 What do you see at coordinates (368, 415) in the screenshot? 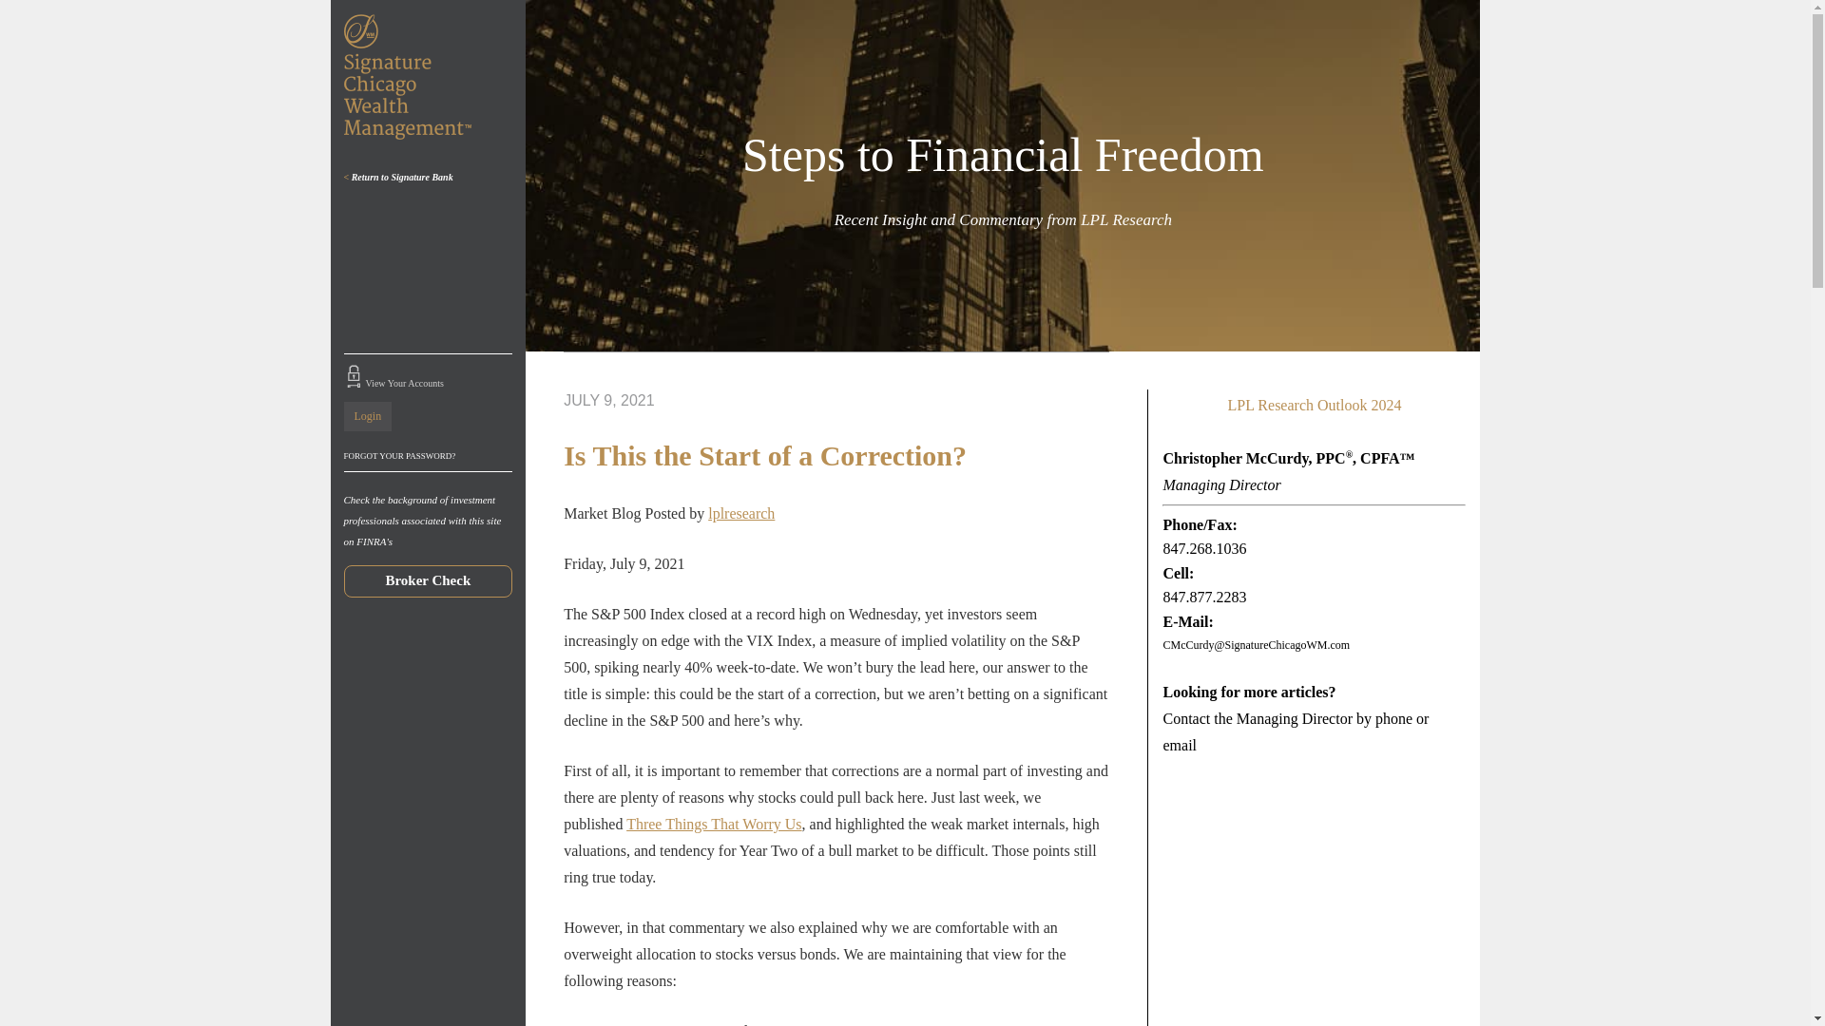
I see `Login` at bounding box center [368, 415].